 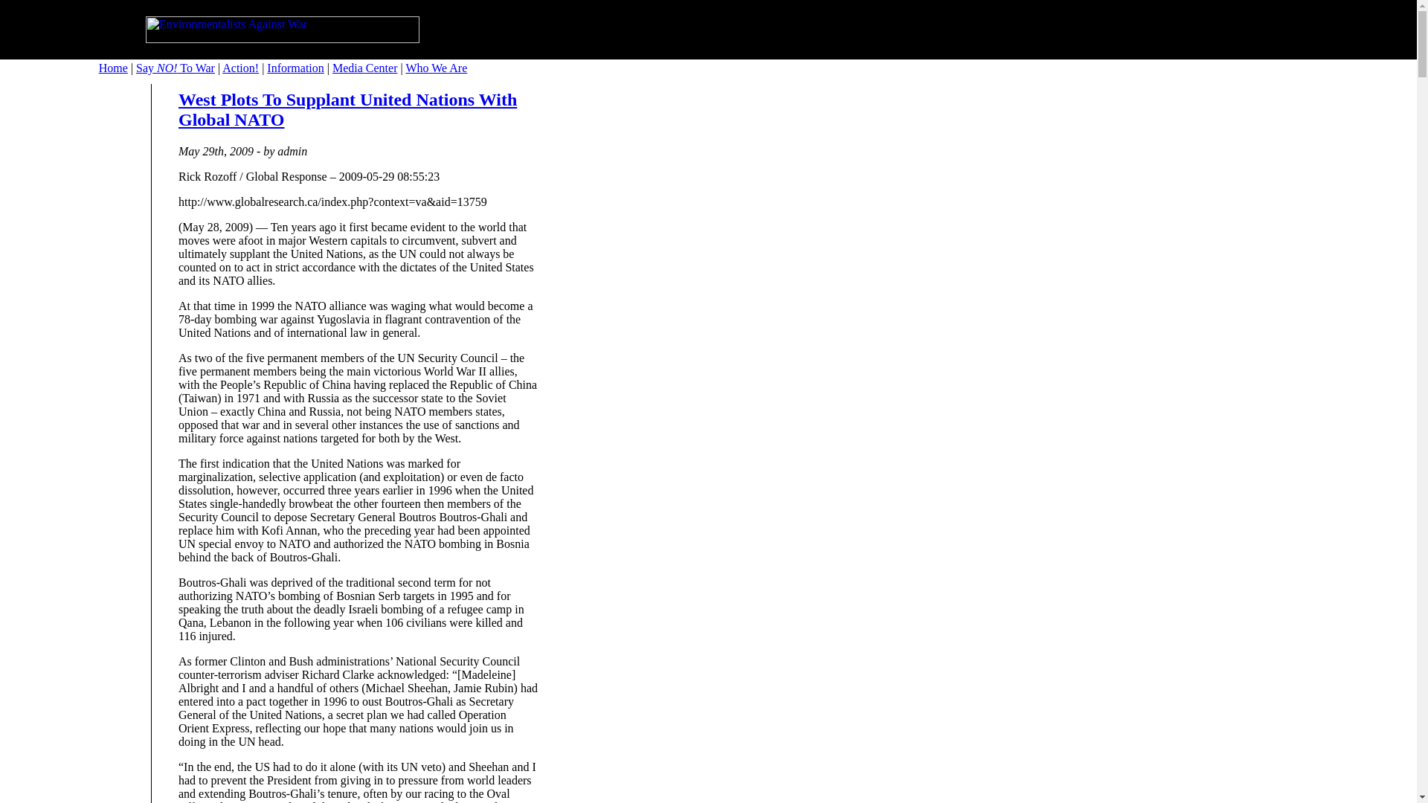 I want to click on Say NO! To War, so click(x=176, y=68).